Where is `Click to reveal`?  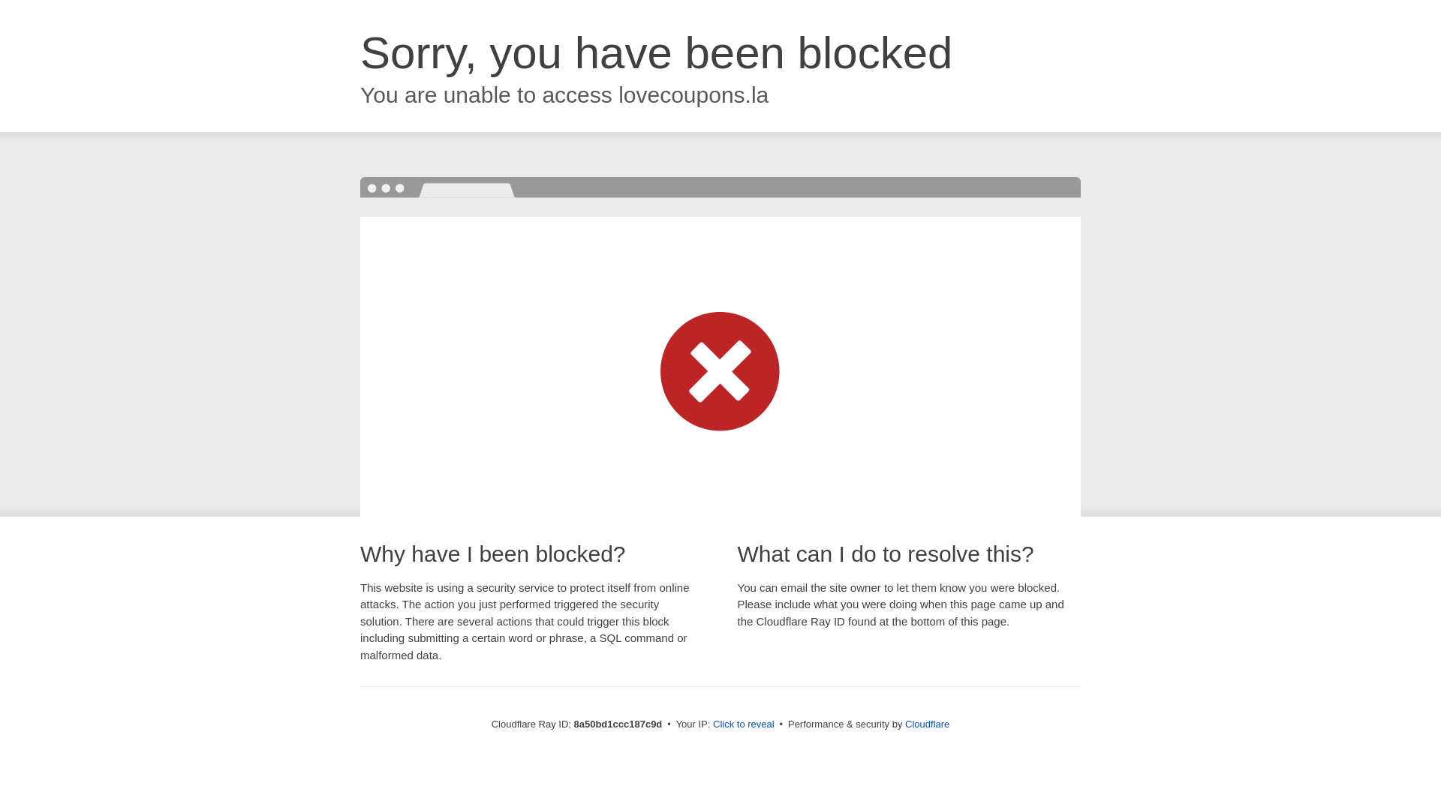 Click to reveal is located at coordinates (744, 724).